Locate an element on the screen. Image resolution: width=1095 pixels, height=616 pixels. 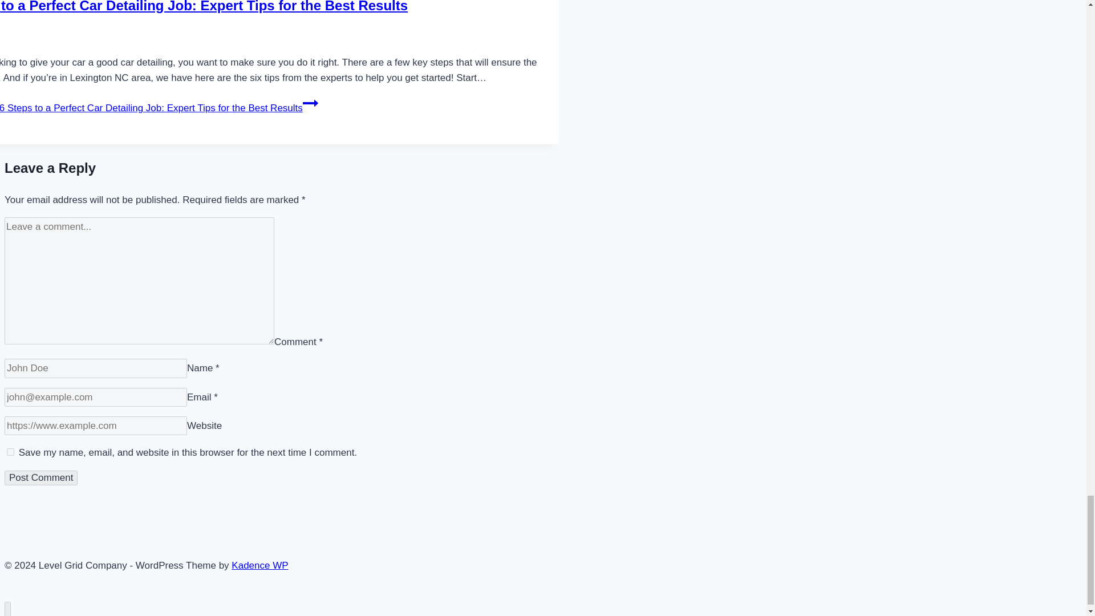
yes is located at coordinates (10, 452).